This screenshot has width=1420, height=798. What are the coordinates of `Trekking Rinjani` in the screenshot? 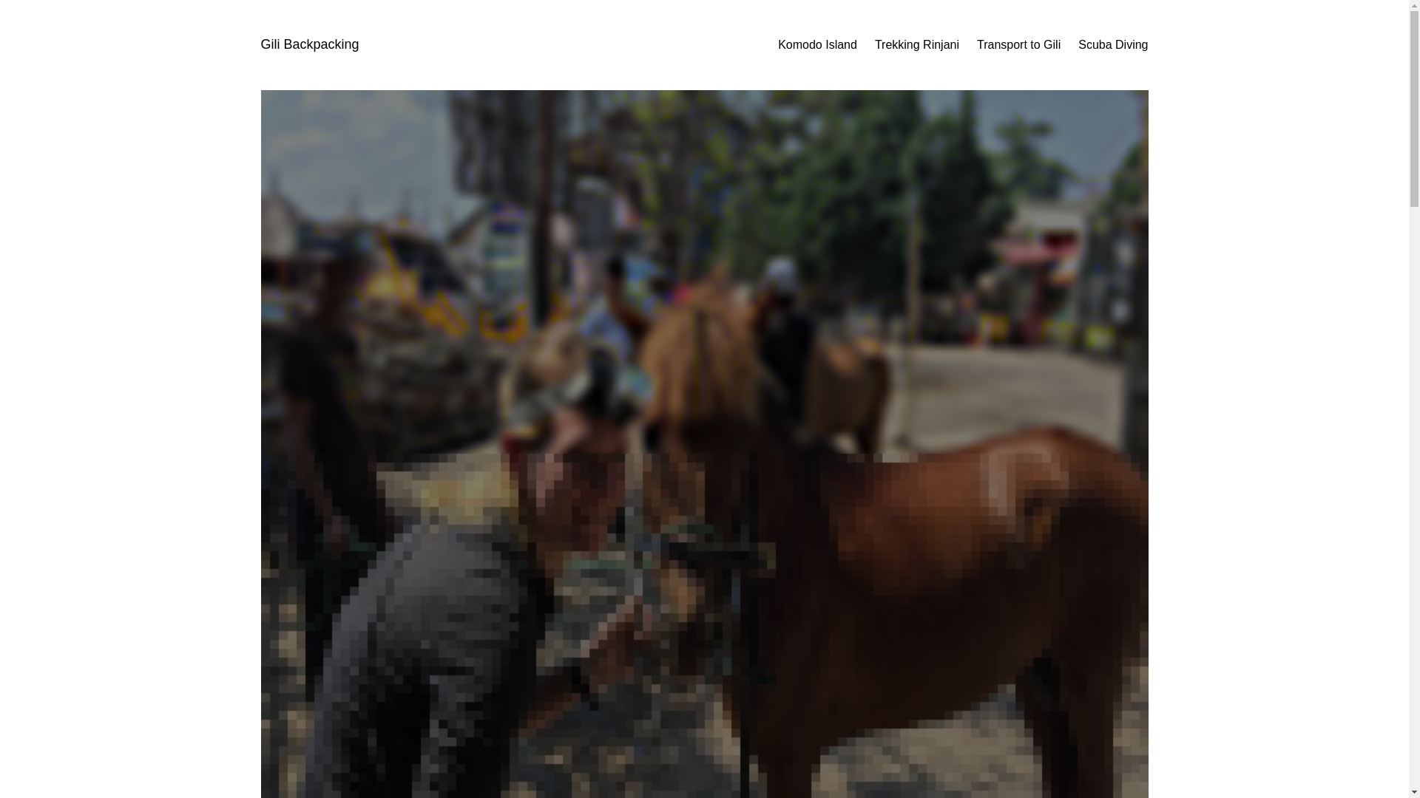 It's located at (917, 44).